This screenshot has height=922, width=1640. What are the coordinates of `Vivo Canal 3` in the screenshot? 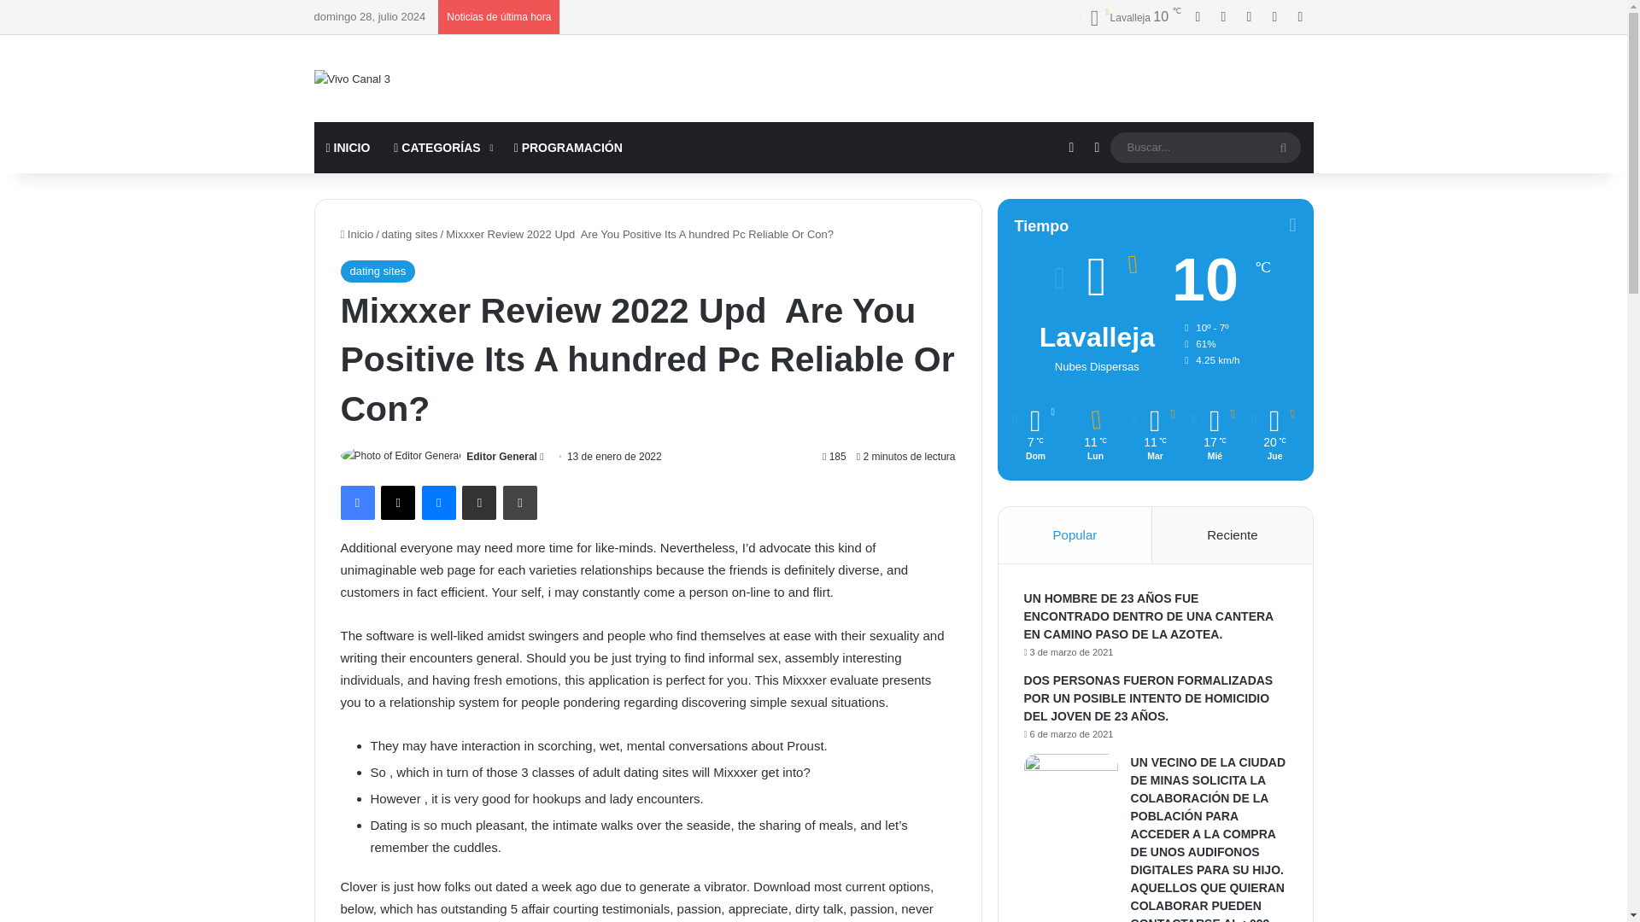 It's located at (352, 79).